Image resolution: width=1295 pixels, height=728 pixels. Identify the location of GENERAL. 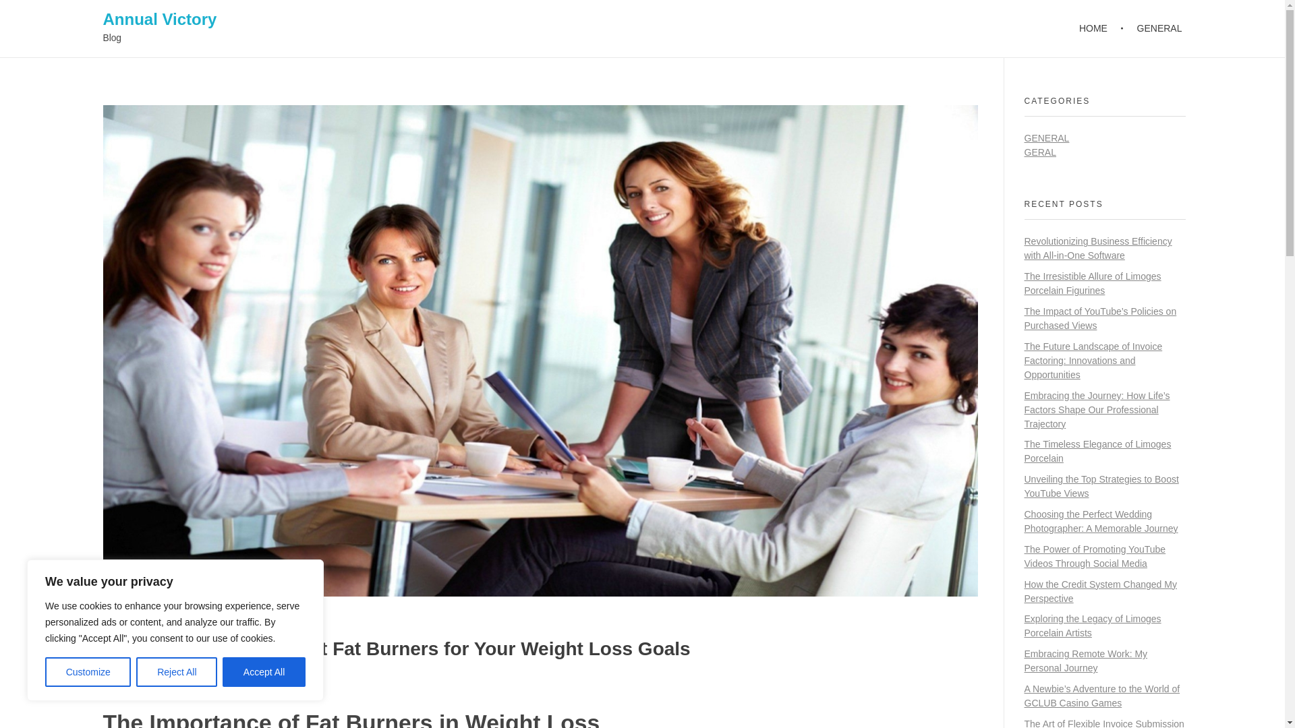
(1152, 28).